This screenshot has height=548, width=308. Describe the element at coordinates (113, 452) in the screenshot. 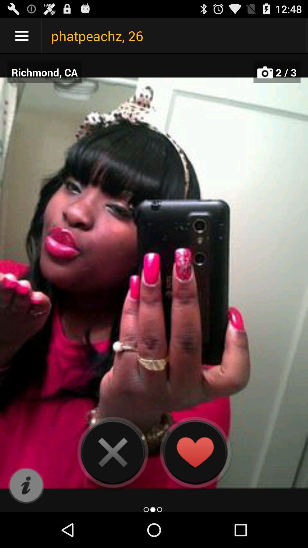

I see `close` at that location.